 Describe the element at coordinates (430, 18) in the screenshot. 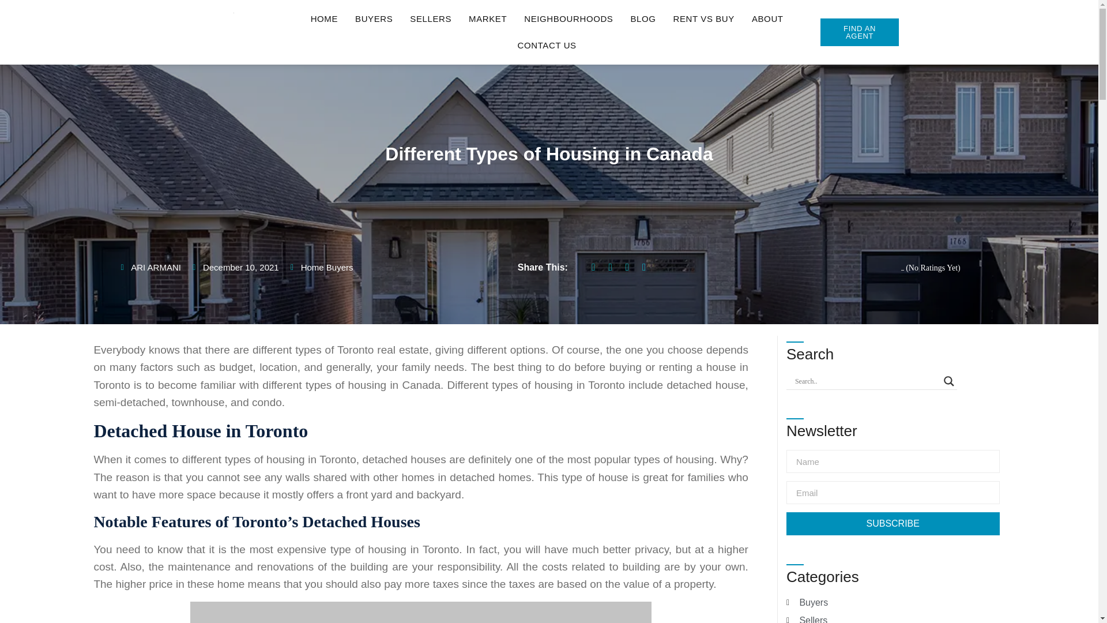

I see `SELLERS` at that location.